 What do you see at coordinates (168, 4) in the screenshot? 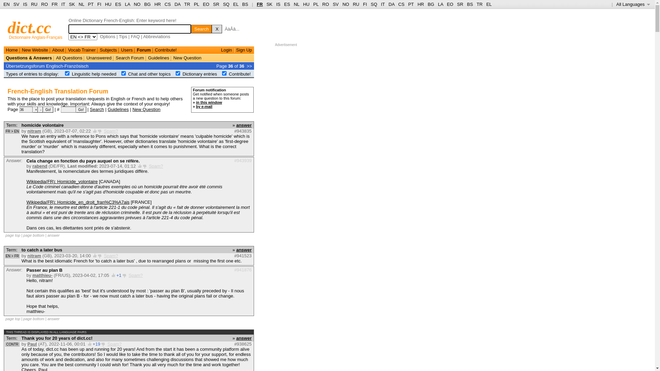
I see `CS` at bounding box center [168, 4].